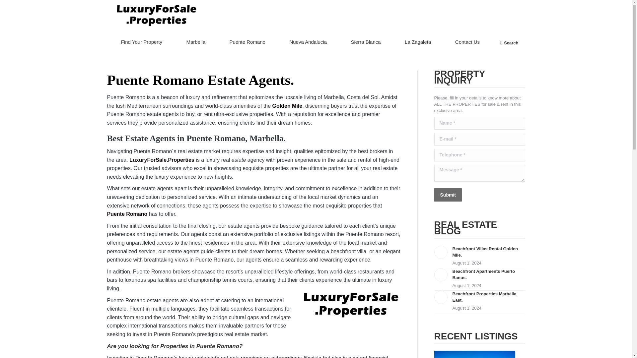 The width and height of the screenshot is (637, 358). Describe the element at coordinates (351, 304) in the screenshot. I see `Best Estate Agents Puente Romano.` at that location.